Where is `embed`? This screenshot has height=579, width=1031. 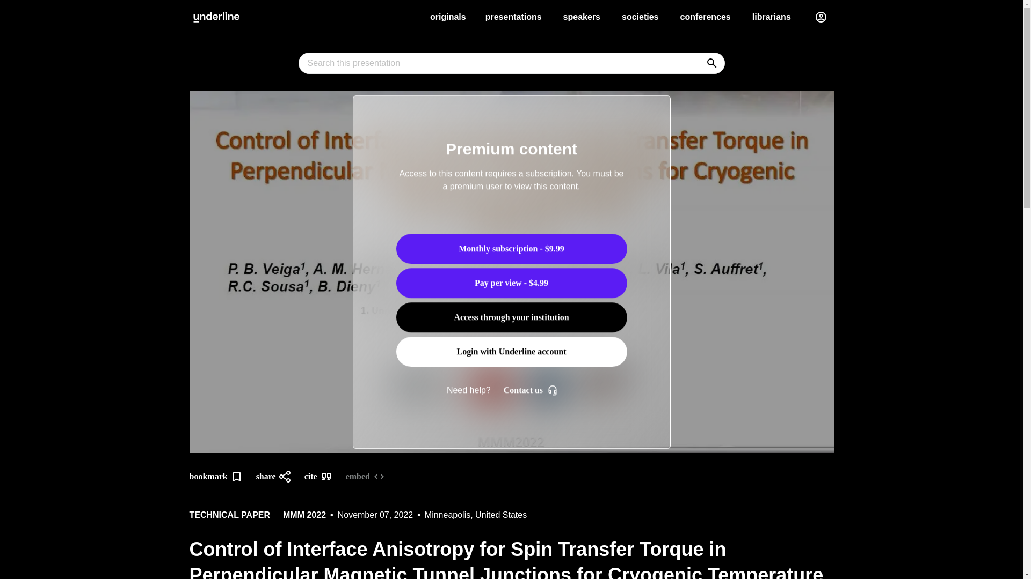 embed is located at coordinates (372, 476).